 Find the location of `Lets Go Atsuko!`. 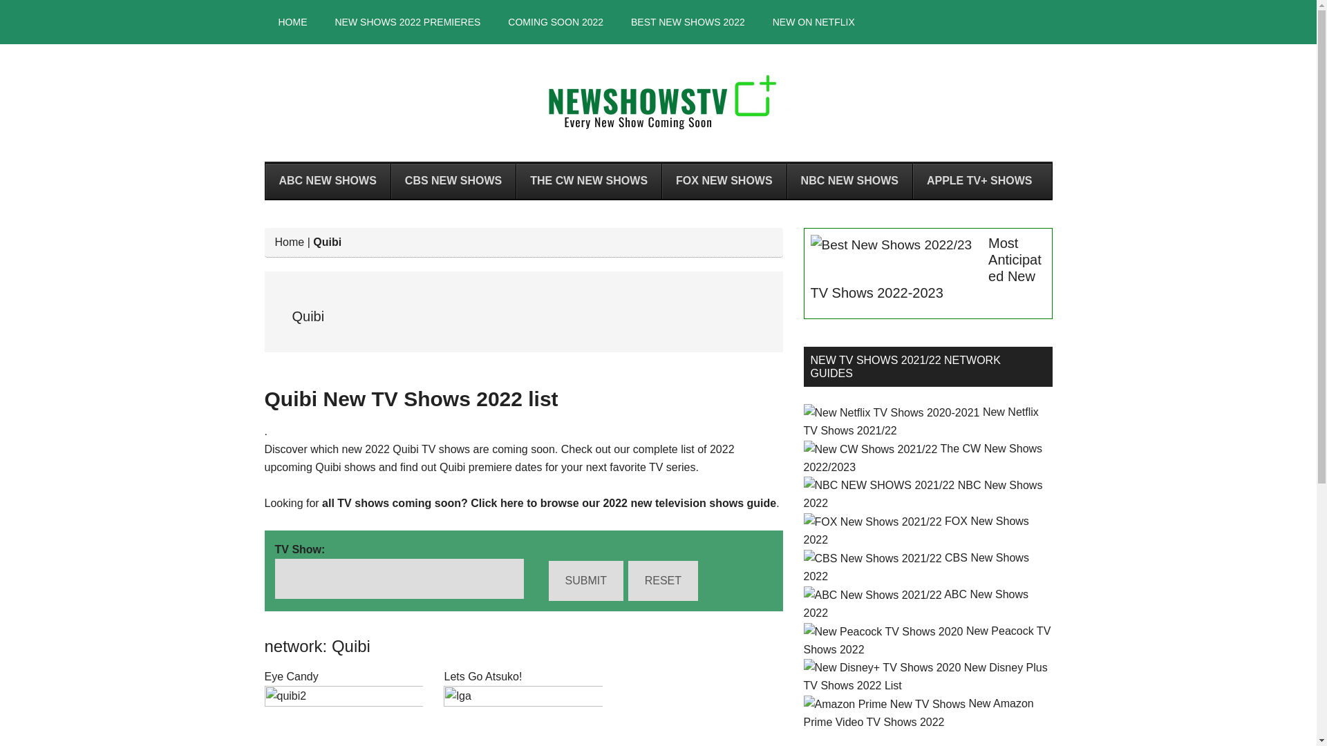

Lets Go Atsuko! is located at coordinates (482, 676).